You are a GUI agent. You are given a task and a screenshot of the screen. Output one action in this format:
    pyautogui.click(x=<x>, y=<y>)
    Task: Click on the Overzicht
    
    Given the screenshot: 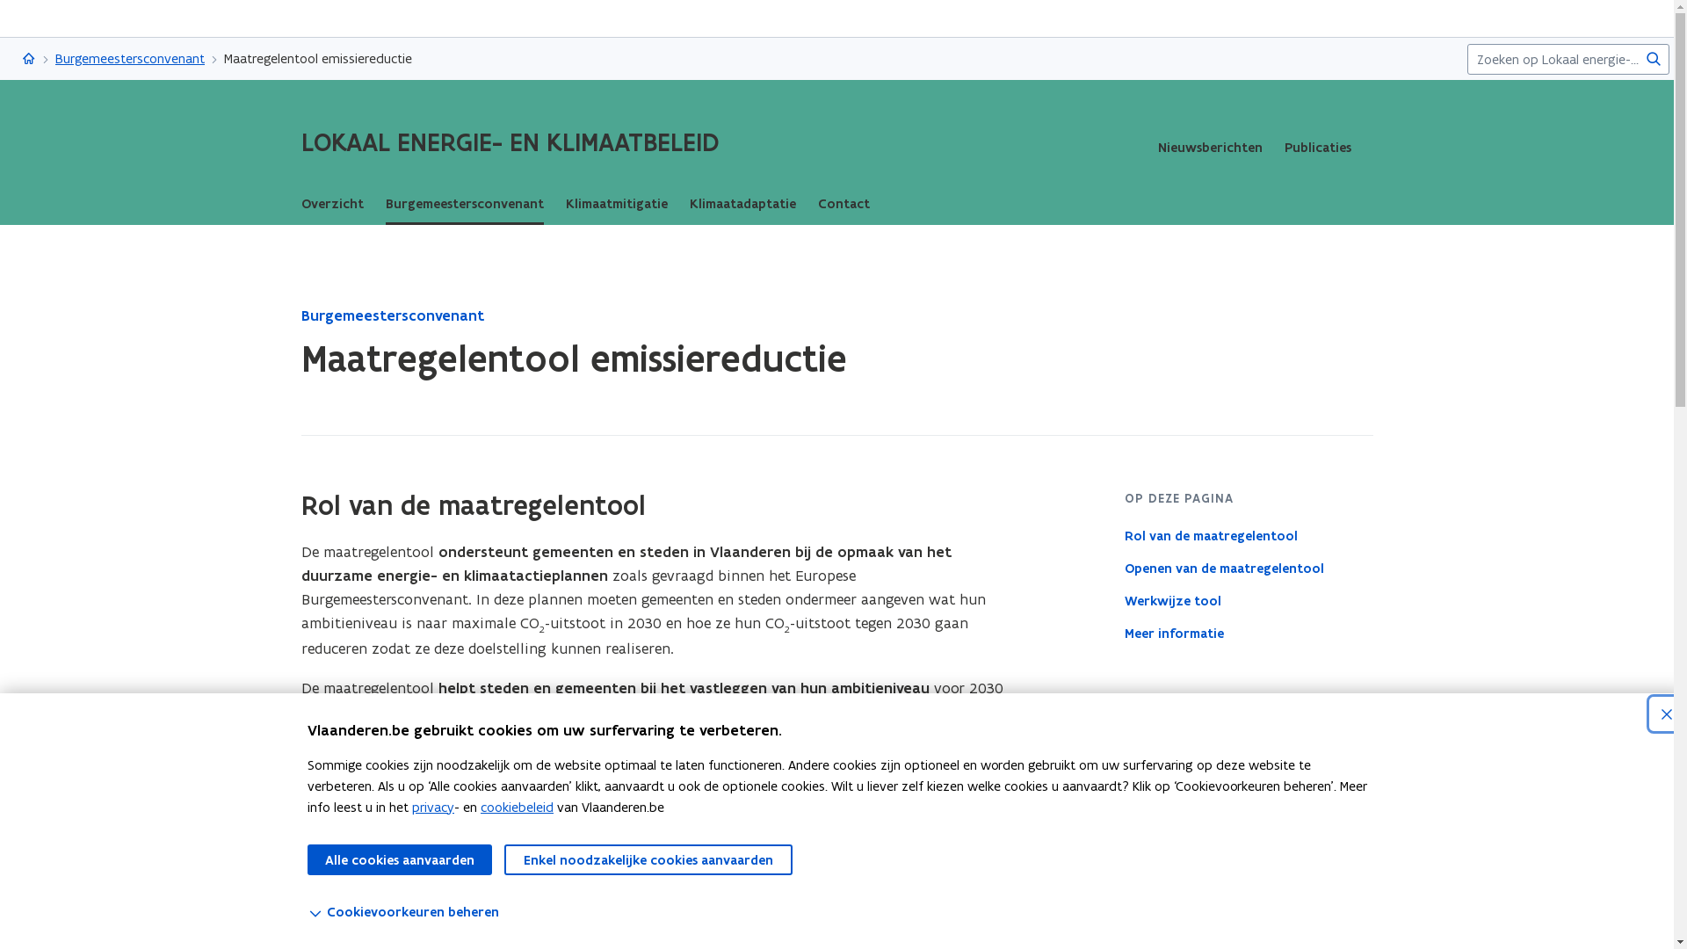 What is the action you would take?
    pyautogui.click(x=332, y=204)
    